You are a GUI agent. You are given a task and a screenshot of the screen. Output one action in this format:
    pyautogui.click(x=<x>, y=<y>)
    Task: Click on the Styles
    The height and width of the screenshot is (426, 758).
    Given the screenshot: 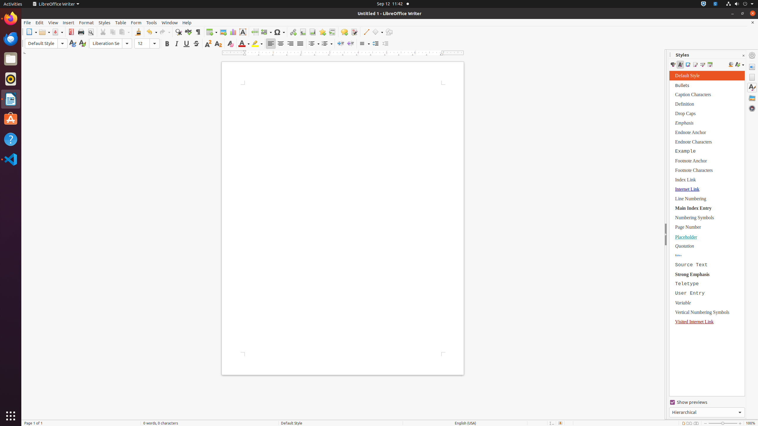 What is the action you would take?
    pyautogui.click(x=105, y=22)
    